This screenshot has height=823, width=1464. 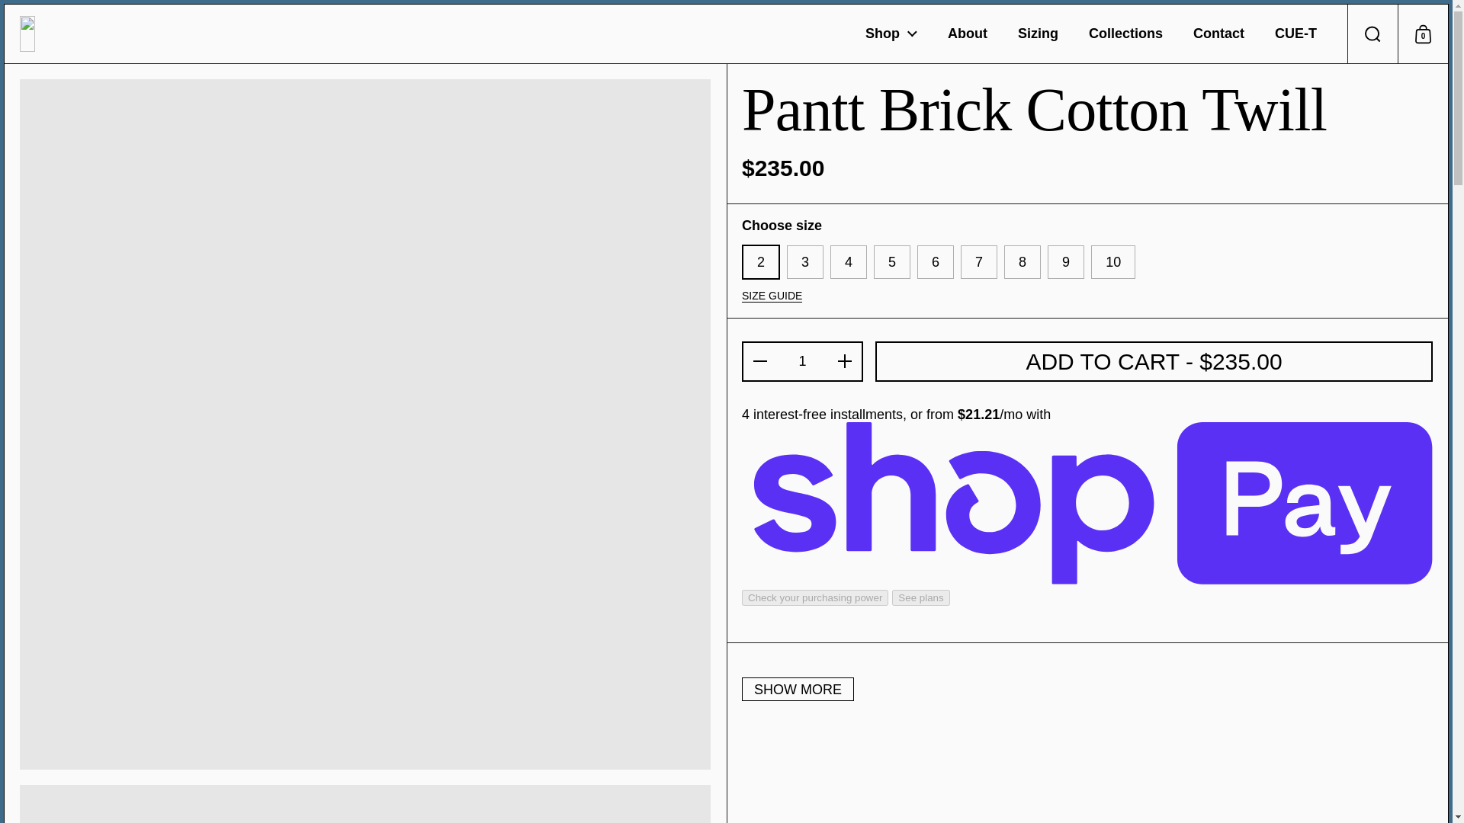 What do you see at coordinates (802, 361) in the screenshot?
I see `1` at bounding box center [802, 361].